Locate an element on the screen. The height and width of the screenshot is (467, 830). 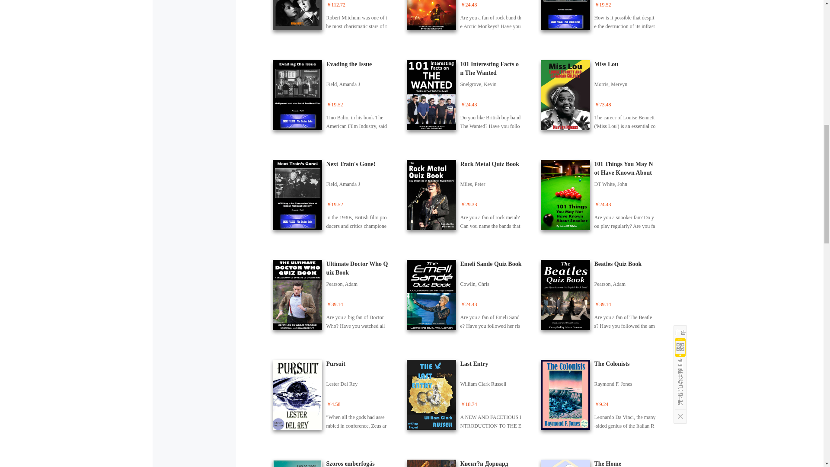
Rock Metal Quiz Book is located at coordinates (469, 197).